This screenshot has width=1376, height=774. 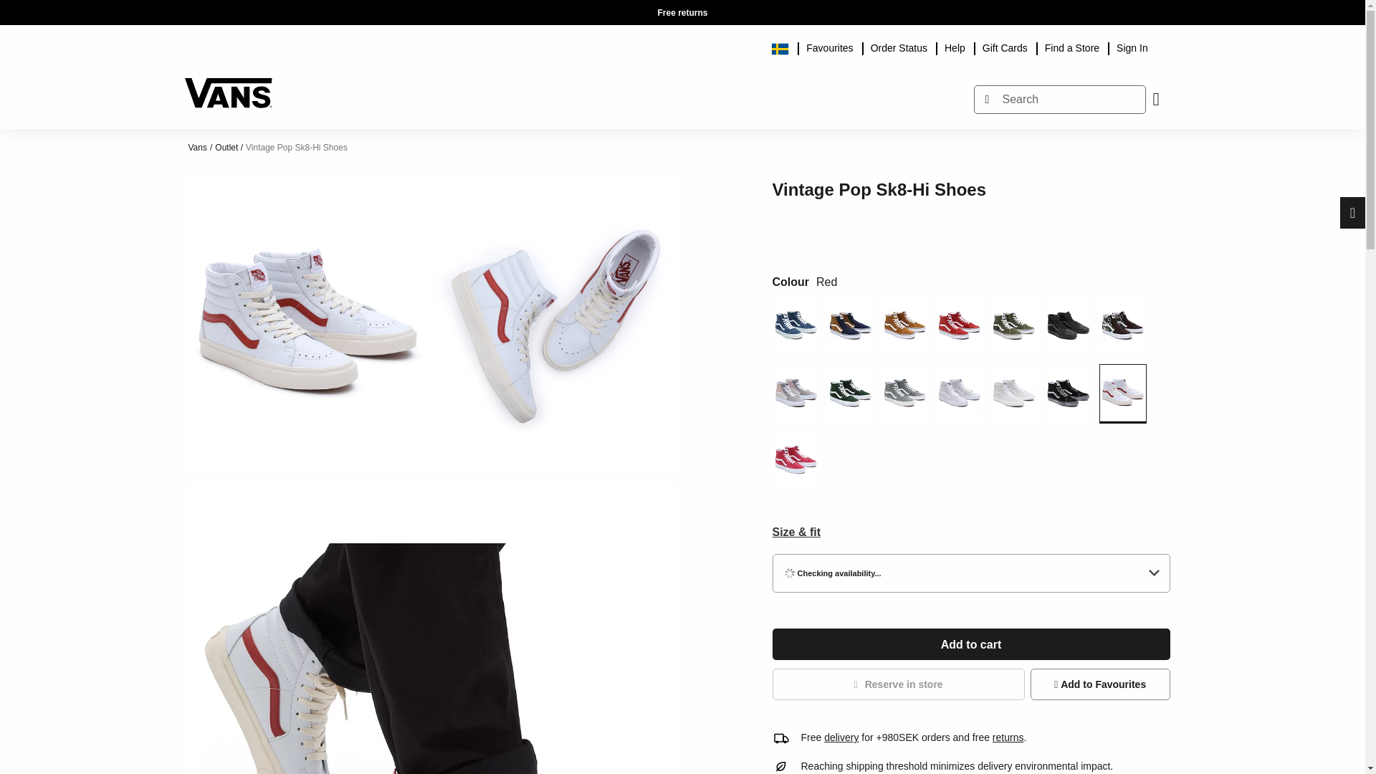 I want to click on Sweden, so click(x=784, y=46).